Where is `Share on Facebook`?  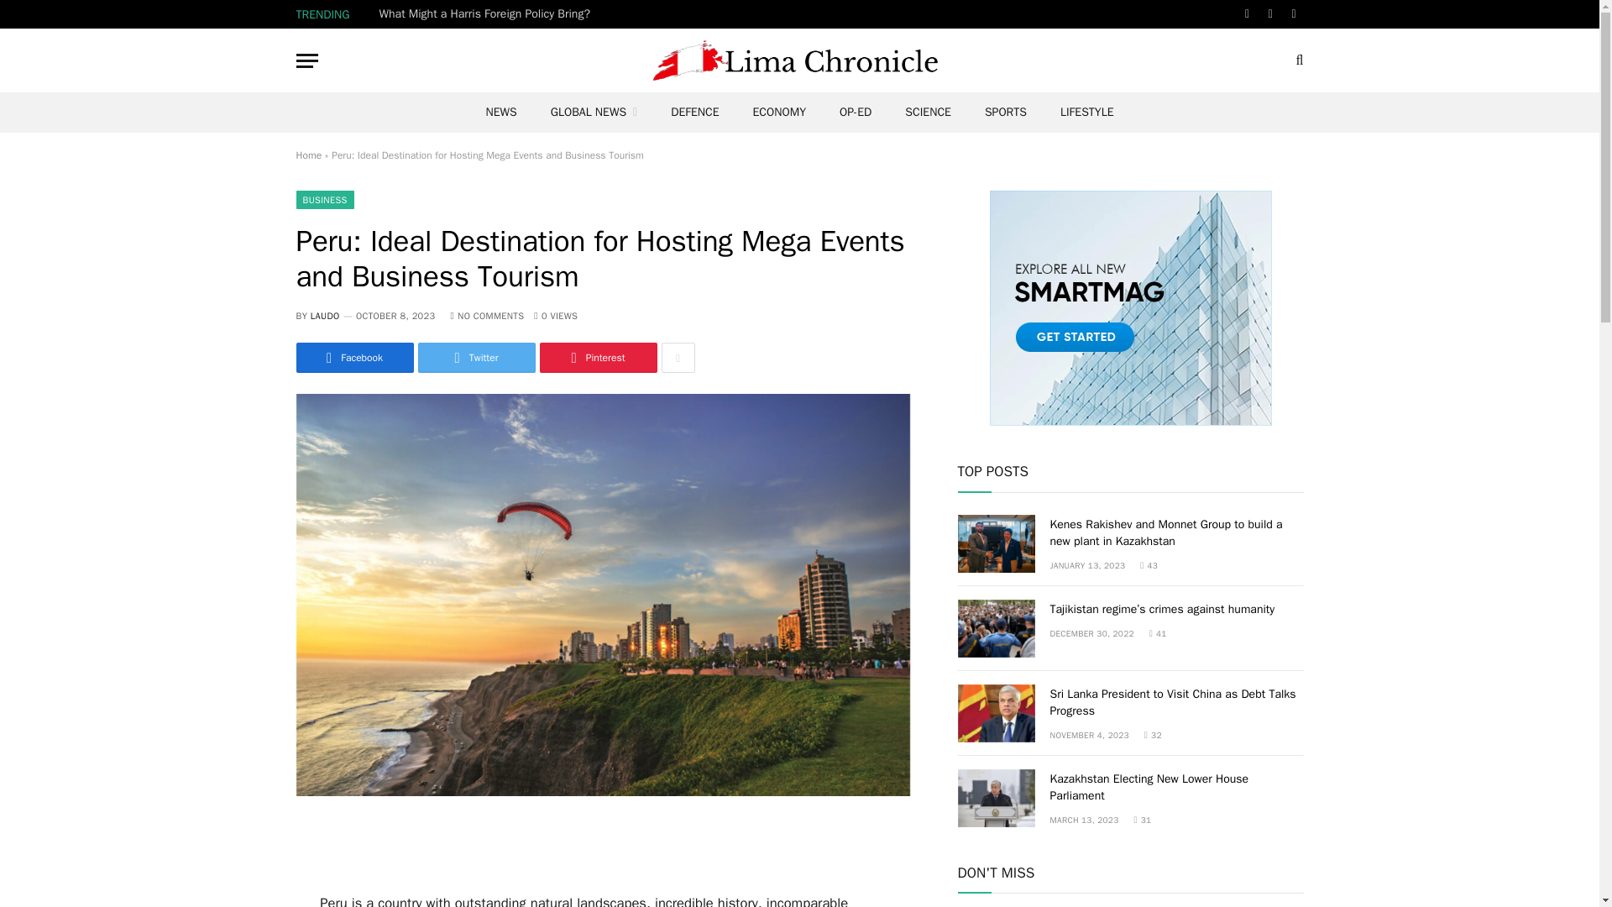 Share on Facebook is located at coordinates (353, 358).